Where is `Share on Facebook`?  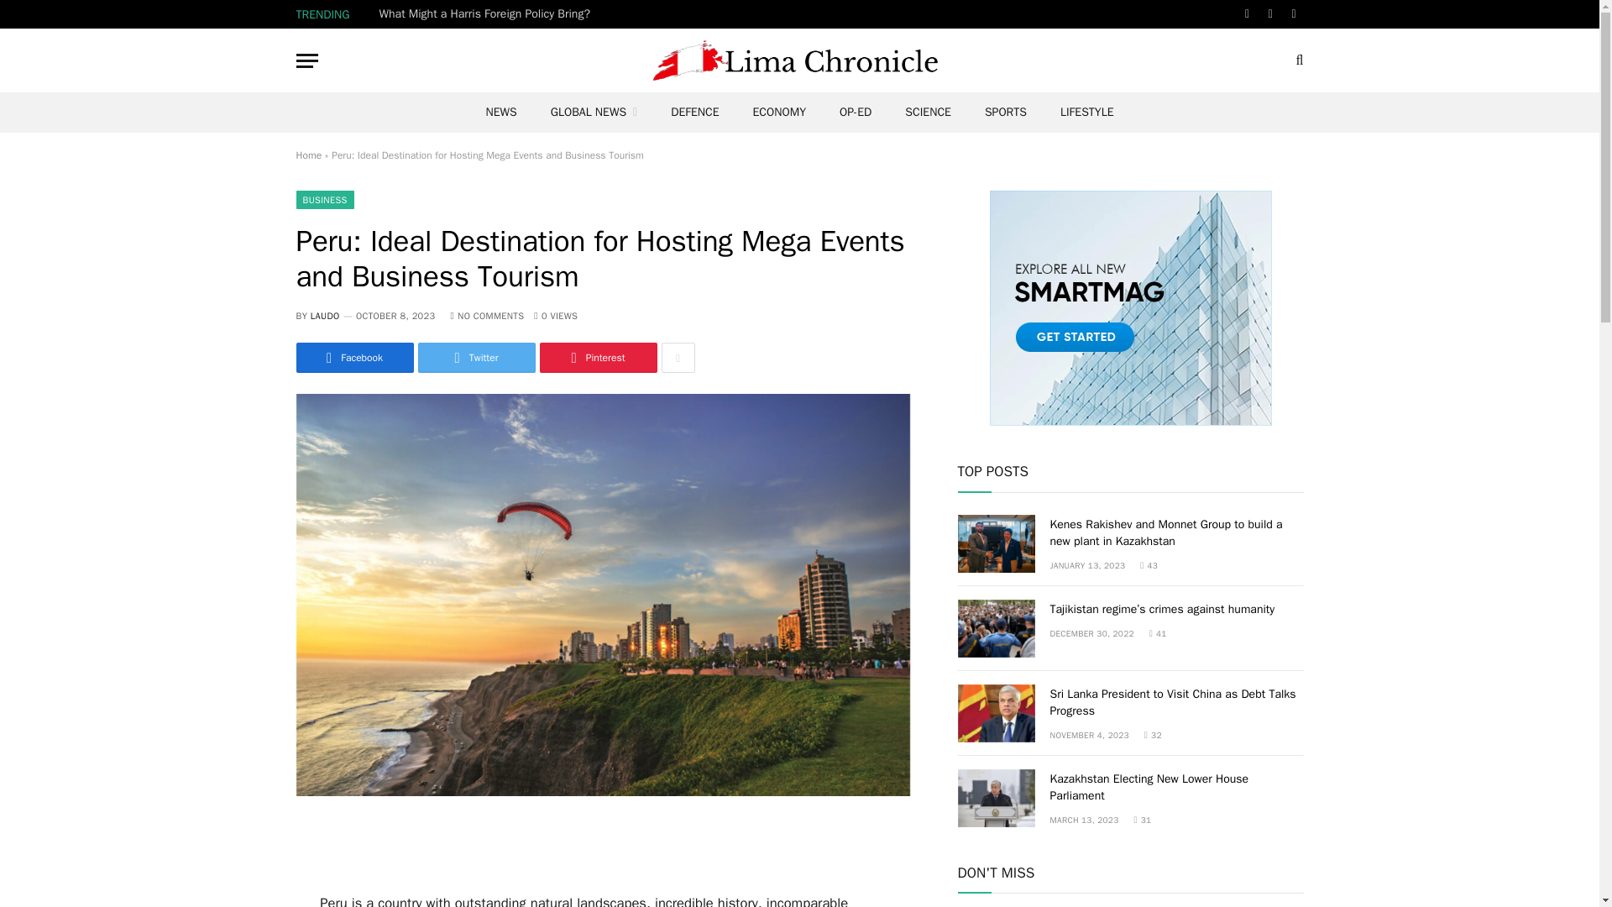 Share on Facebook is located at coordinates (353, 358).